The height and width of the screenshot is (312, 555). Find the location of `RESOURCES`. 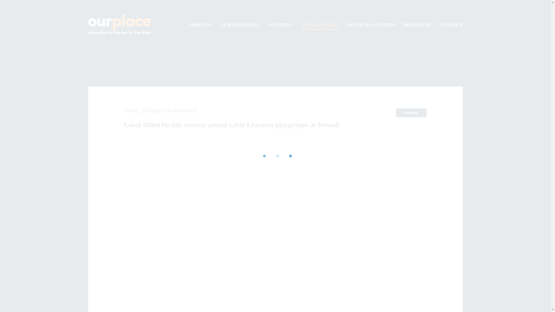

RESOURCES is located at coordinates (419, 25).